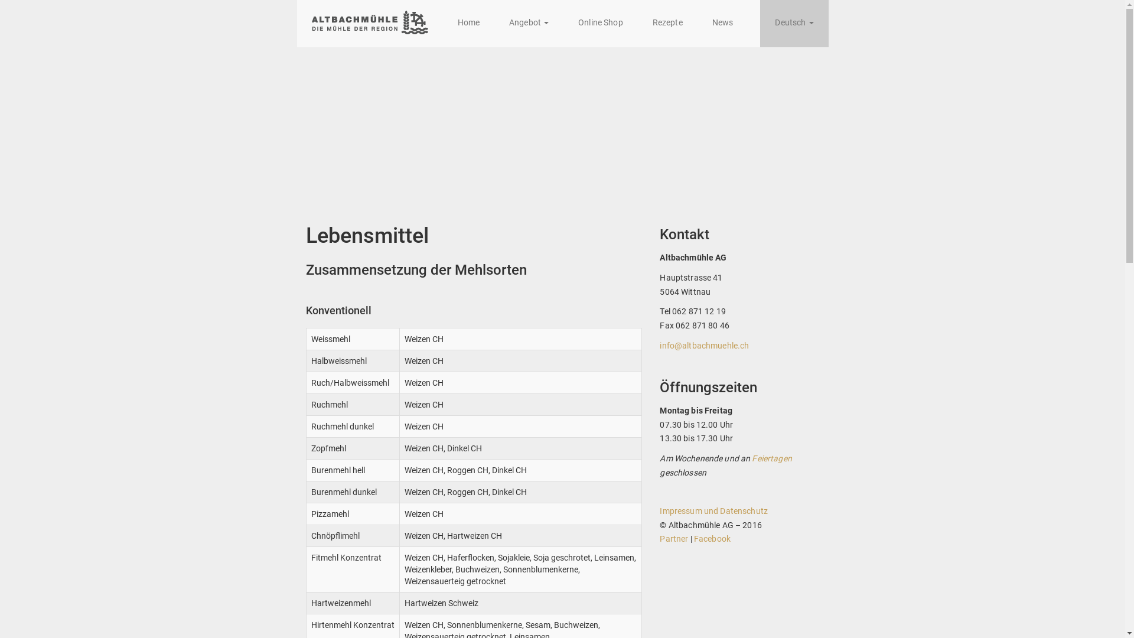  Describe the element at coordinates (704, 346) in the screenshot. I see `info@altbachmuehle.ch` at that location.